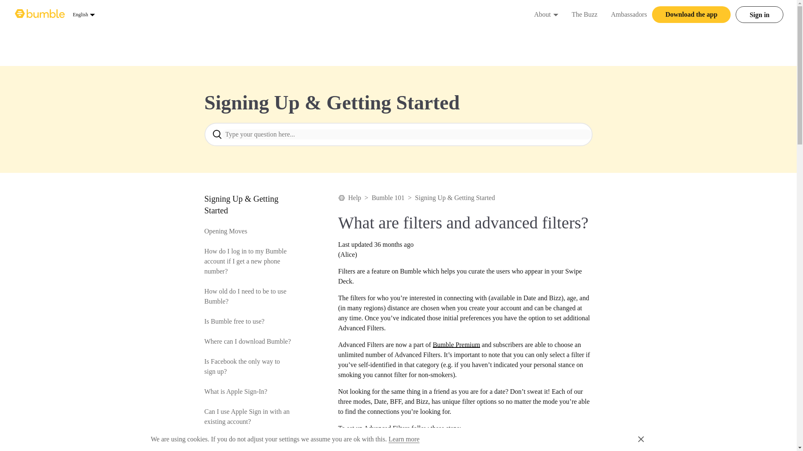  What do you see at coordinates (585, 14) in the screenshot?
I see `Expand About` at bounding box center [585, 14].